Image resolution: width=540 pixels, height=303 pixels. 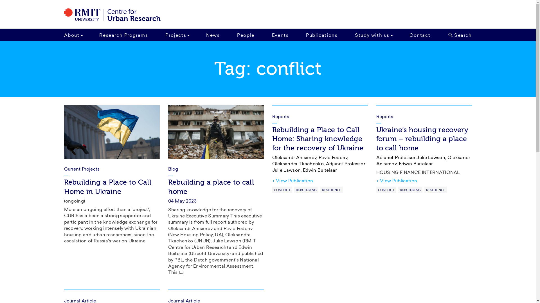 What do you see at coordinates (458, 35) in the screenshot?
I see `Search` at bounding box center [458, 35].